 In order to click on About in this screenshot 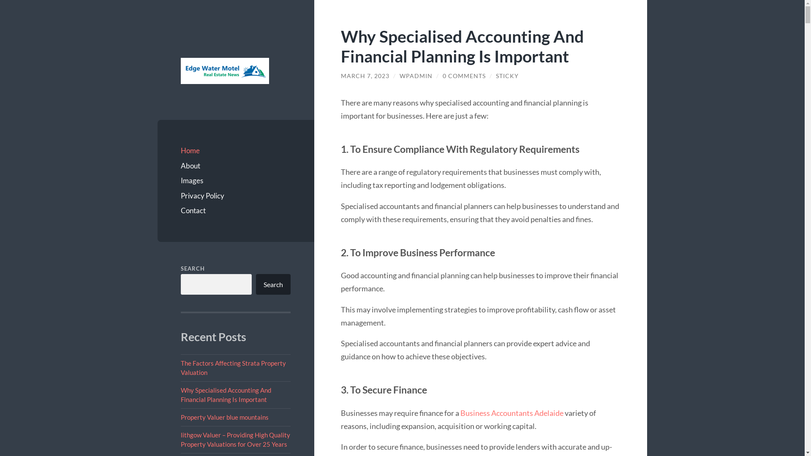, I will do `click(236, 166)`.